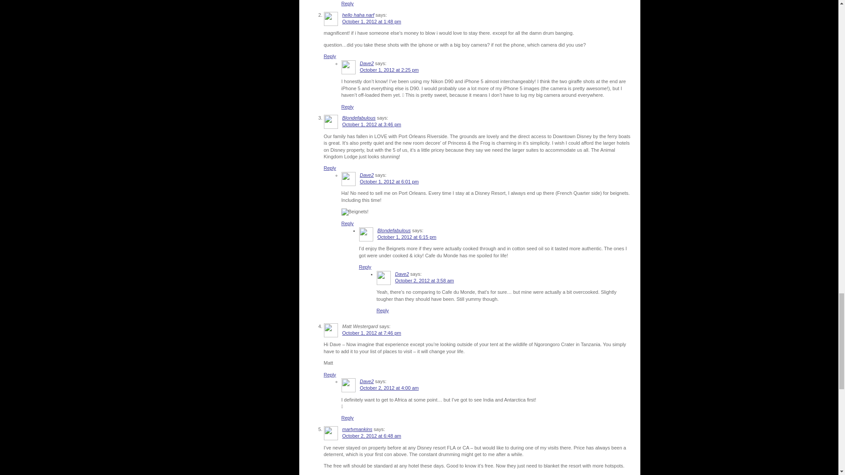 The height and width of the screenshot is (475, 845). I want to click on Blondefabulous, so click(359, 118).